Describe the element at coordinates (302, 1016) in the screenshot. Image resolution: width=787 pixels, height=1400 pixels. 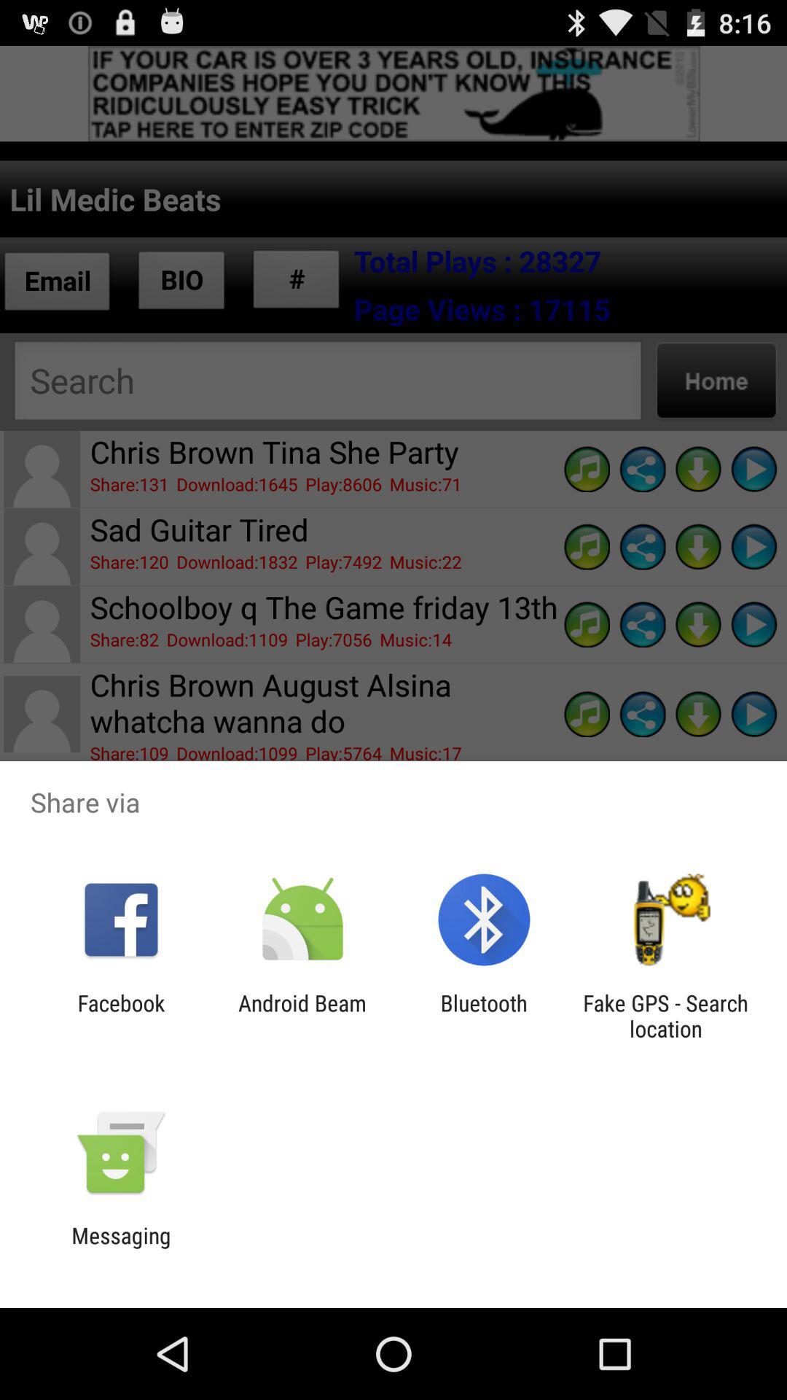
I see `press the icon to the right of the facebook app` at that location.